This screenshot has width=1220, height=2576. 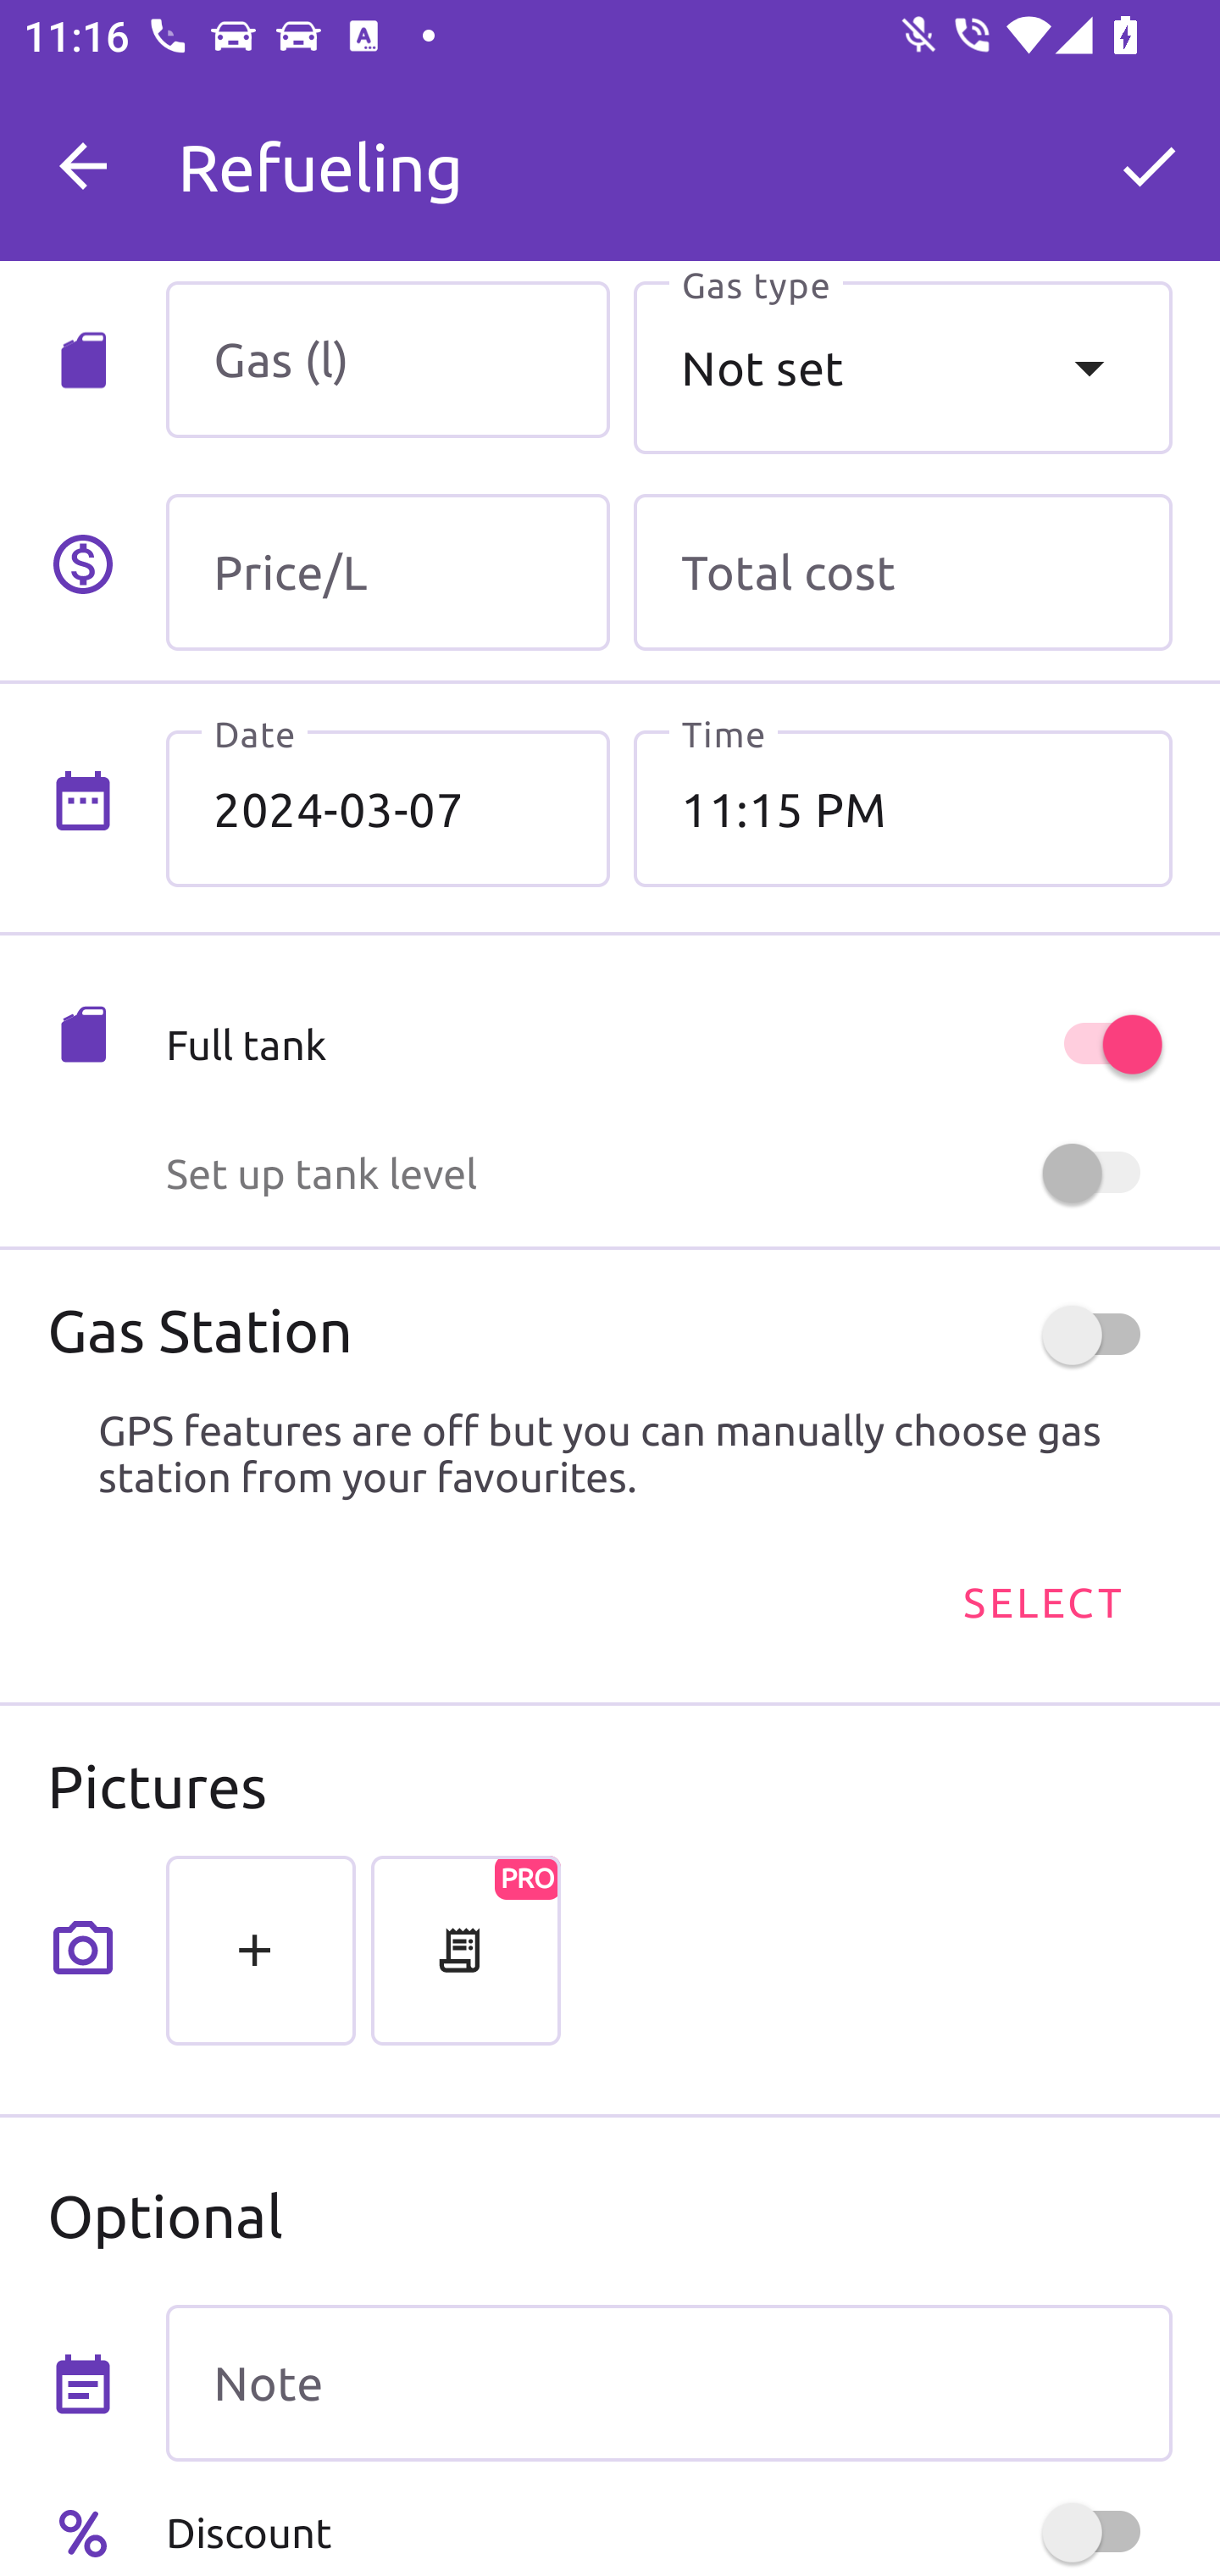 I want to click on Price/L, so click(x=388, y=573).